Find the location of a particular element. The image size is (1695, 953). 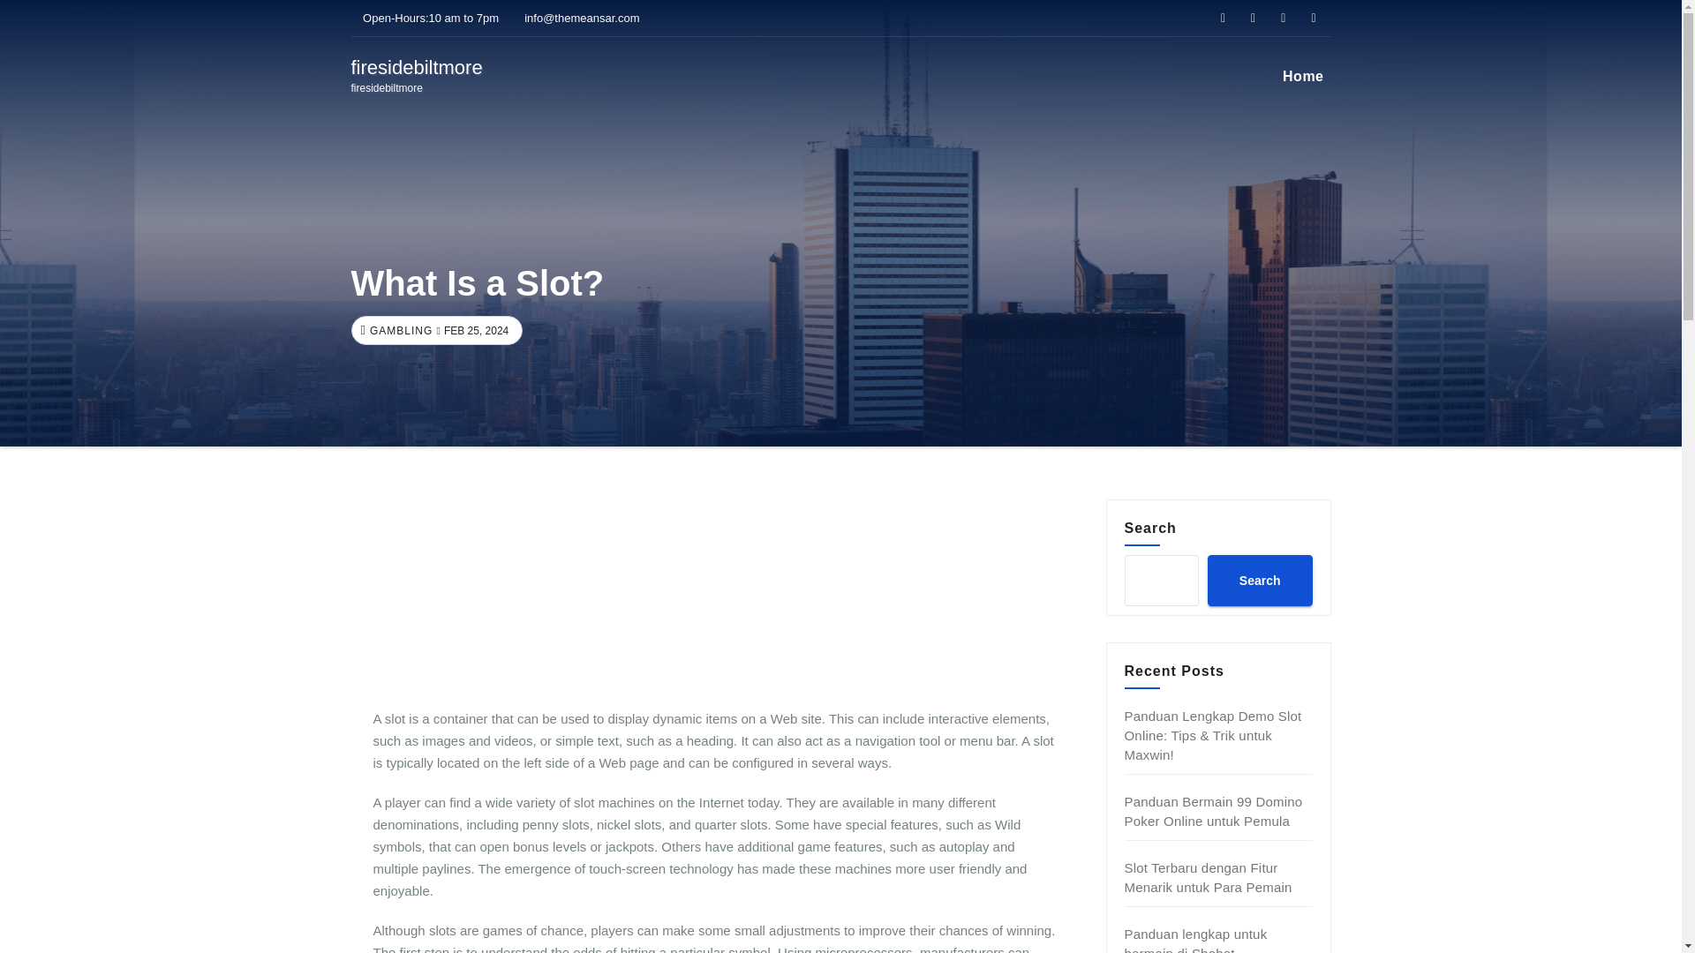

Search is located at coordinates (417, 76).